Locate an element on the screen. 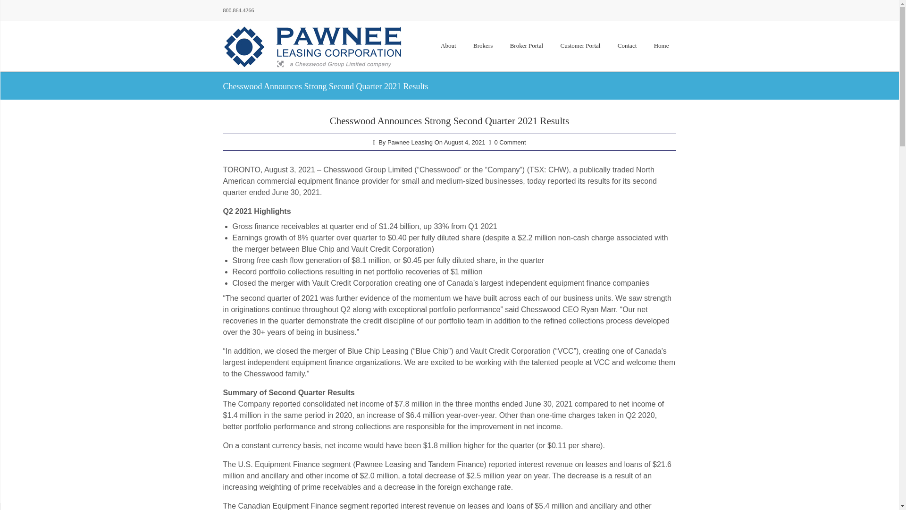  Brokers is located at coordinates (483, 45).